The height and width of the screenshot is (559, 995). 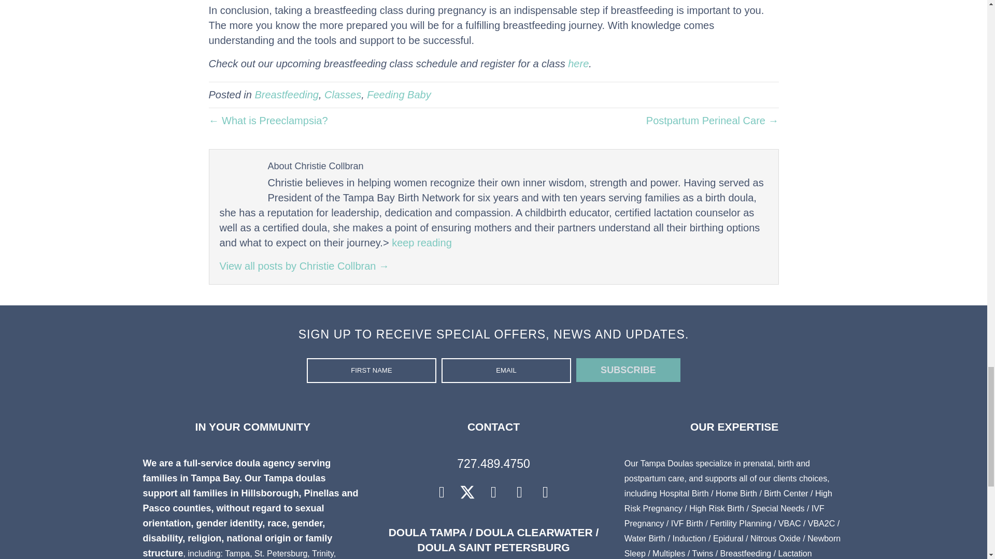 I want to click on Pinterest, so click(x=519, y=492).